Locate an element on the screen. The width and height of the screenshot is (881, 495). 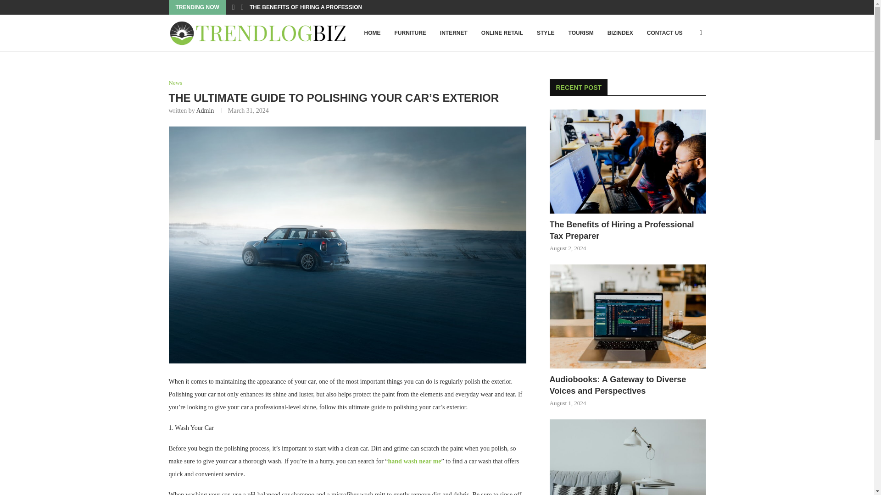
News is located at coordinates (175, 82).